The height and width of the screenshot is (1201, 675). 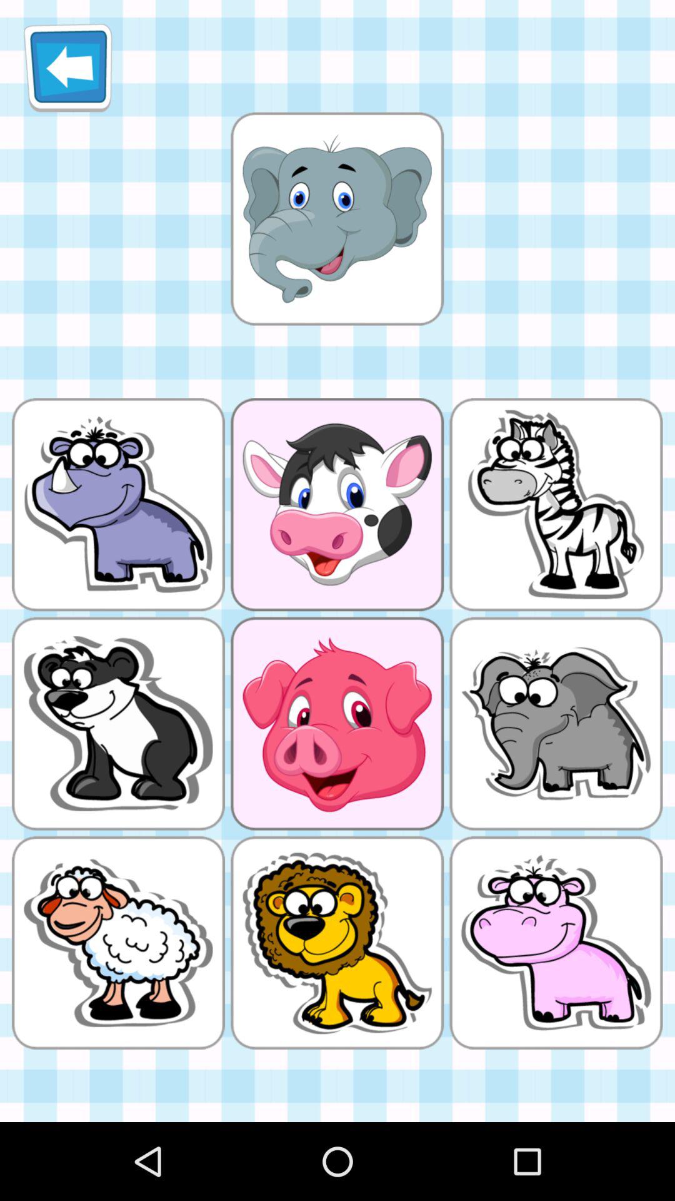 What do you see at coordinates (337, 218) in the screenshot?
I see `landslip` at bounding box center [337, 218].